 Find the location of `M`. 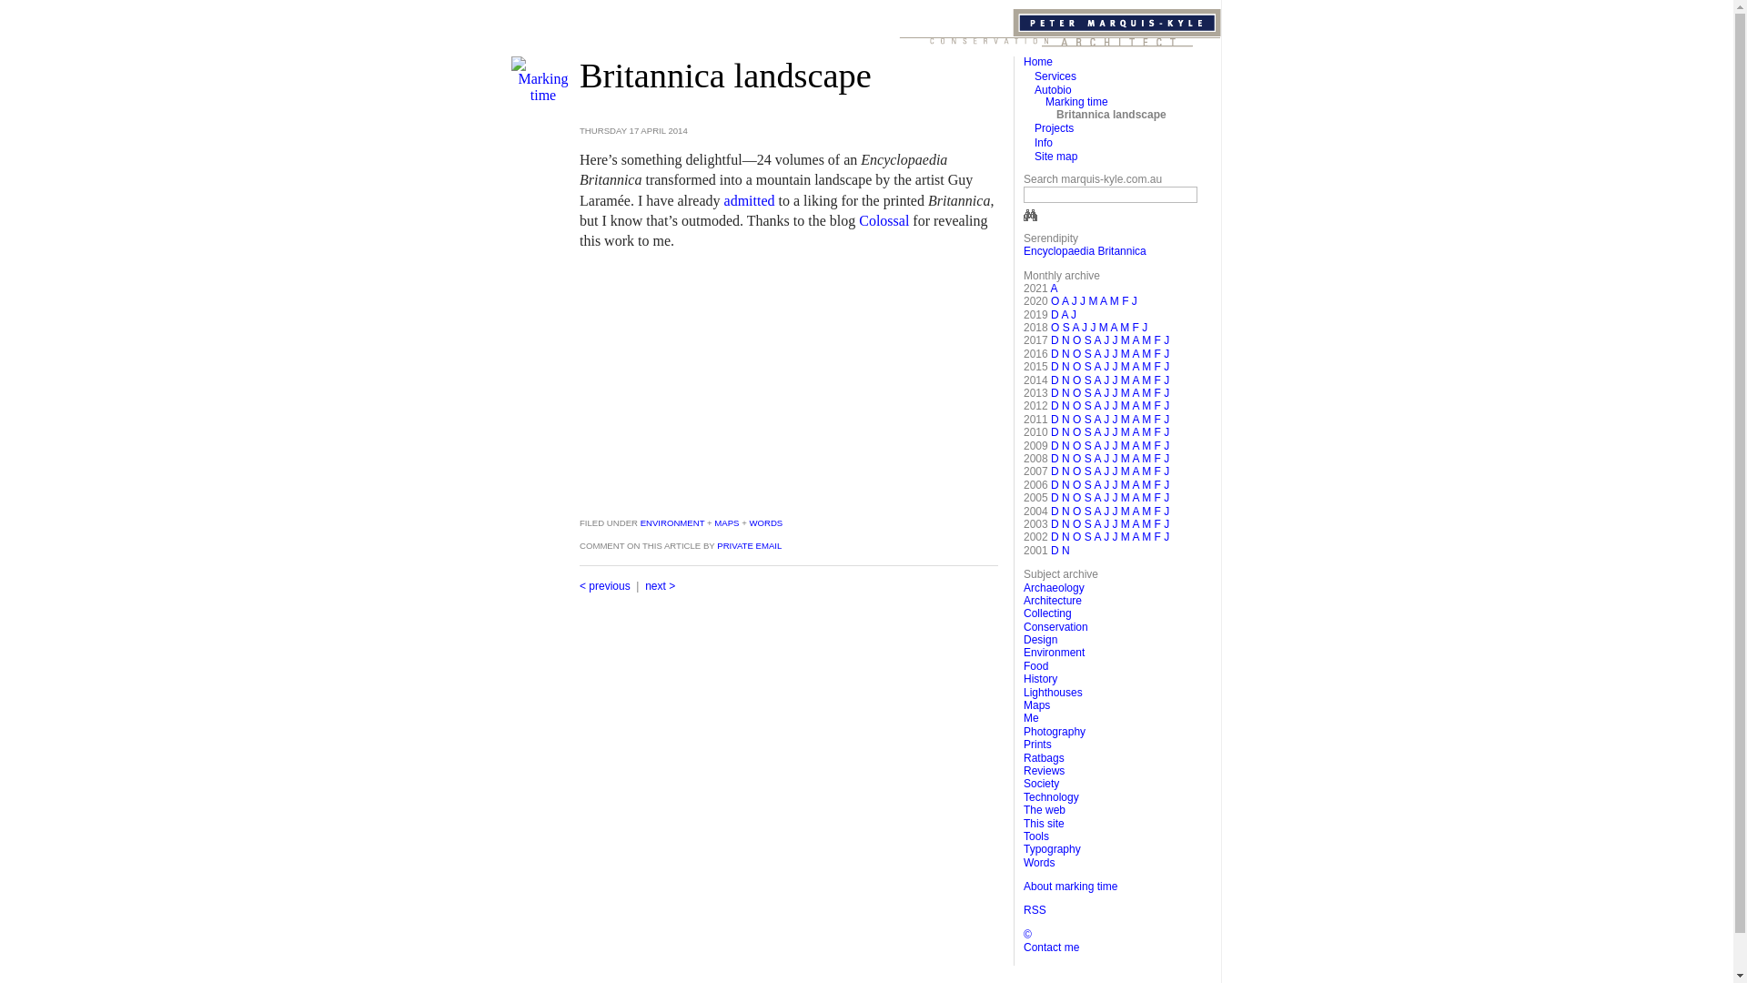

M is located at coordinates (1146, 380).